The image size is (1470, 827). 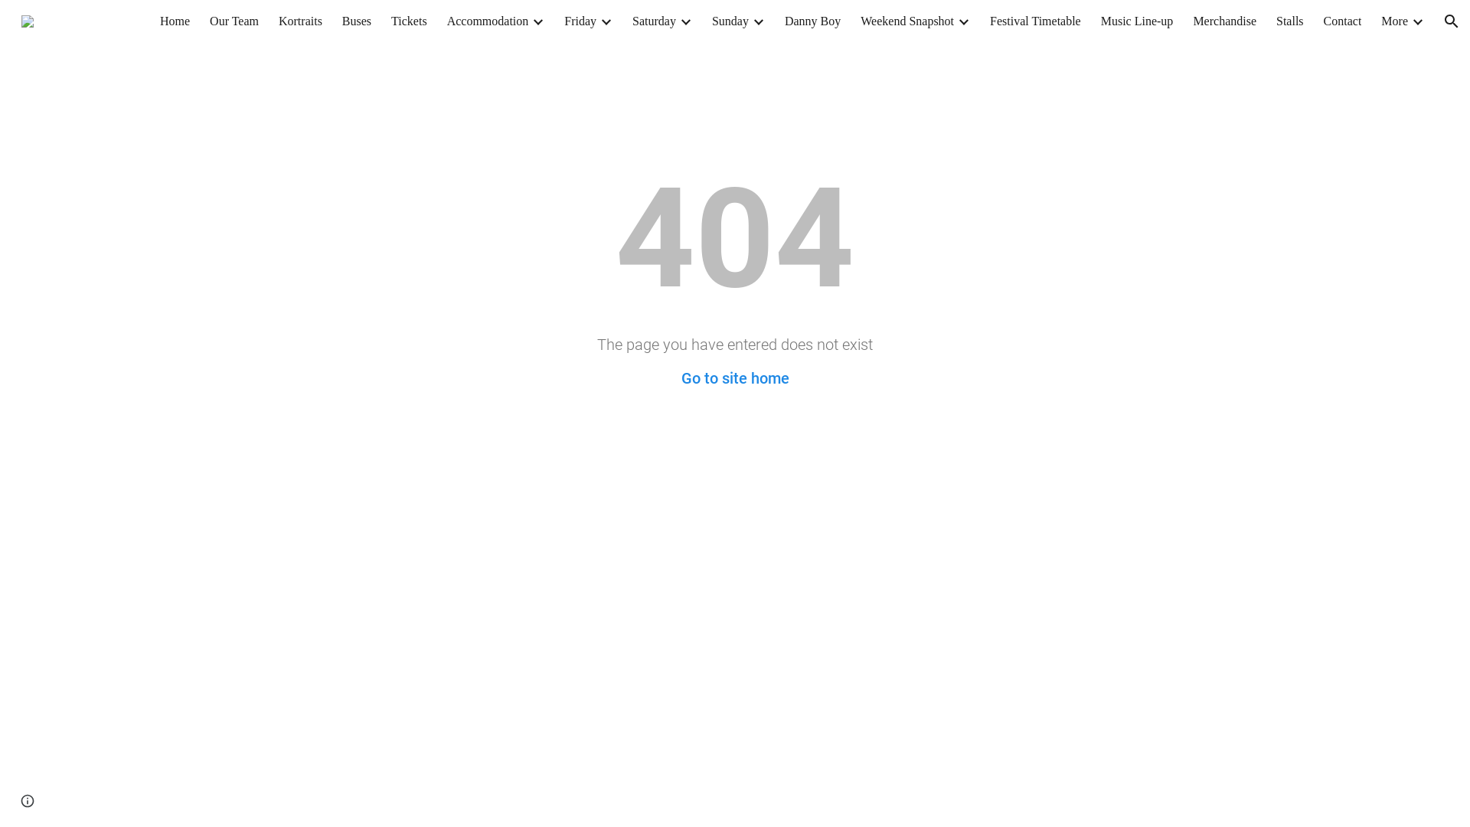 What do you see at coordinates (537, 21) in the screenshot?
I see `Expand/Collapse` at bounding box center [537, 21].